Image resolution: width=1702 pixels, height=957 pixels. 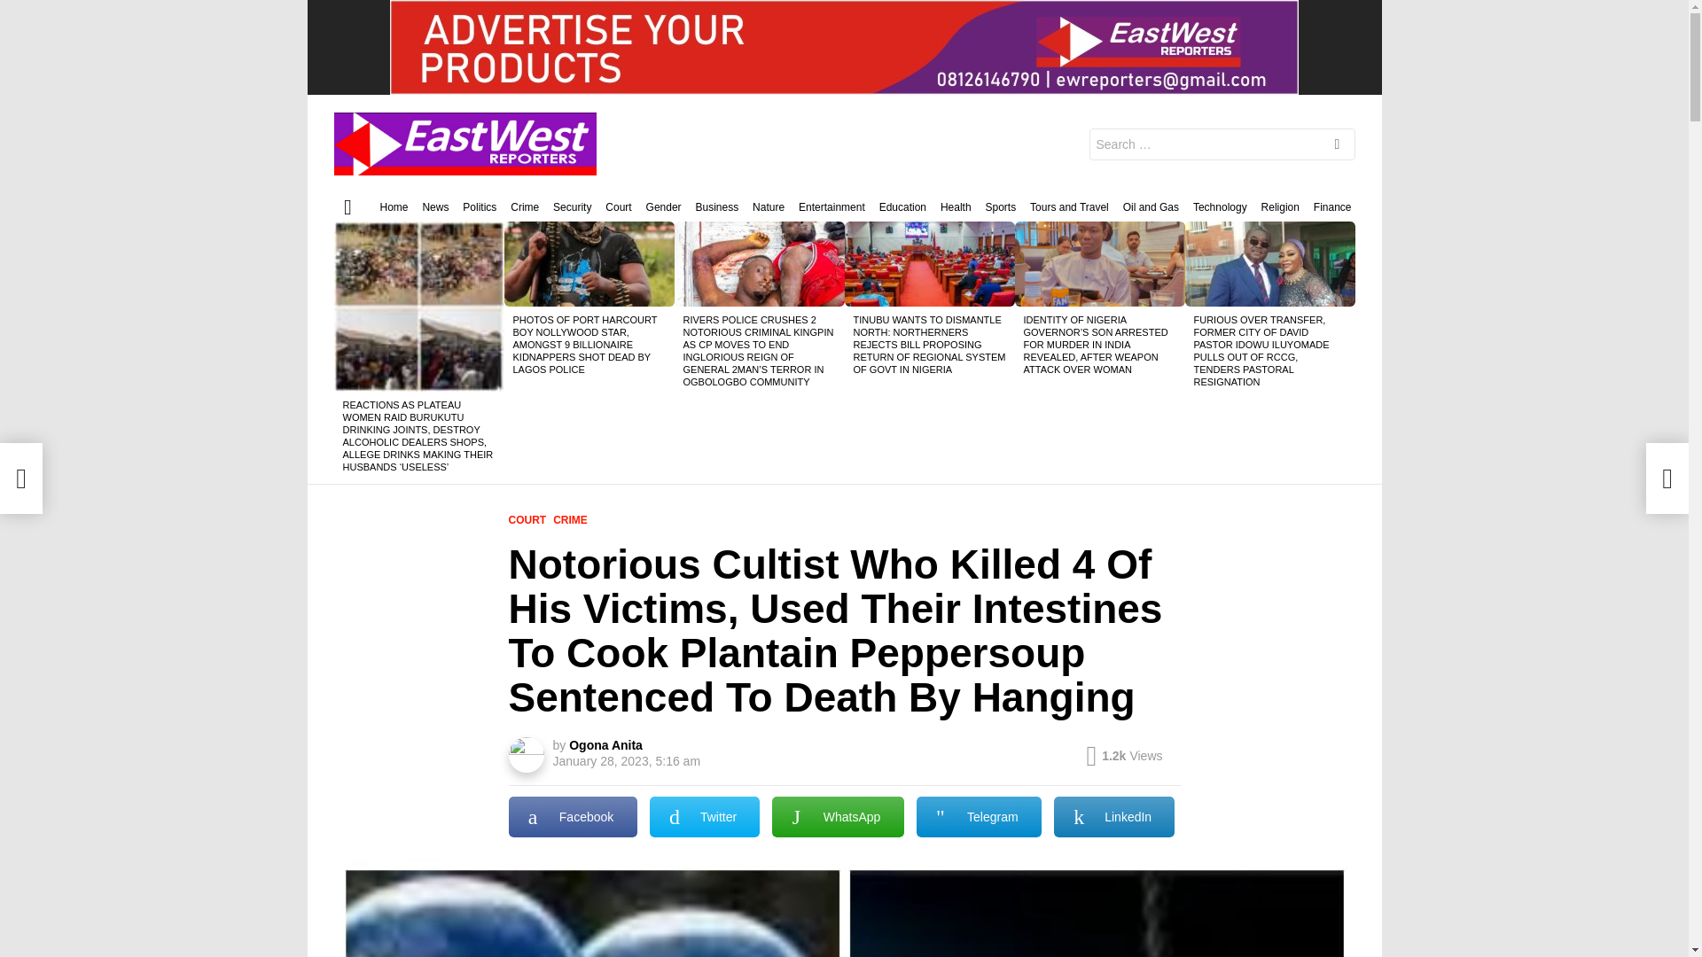 I want to click on Security, so click(x=572, y=207).